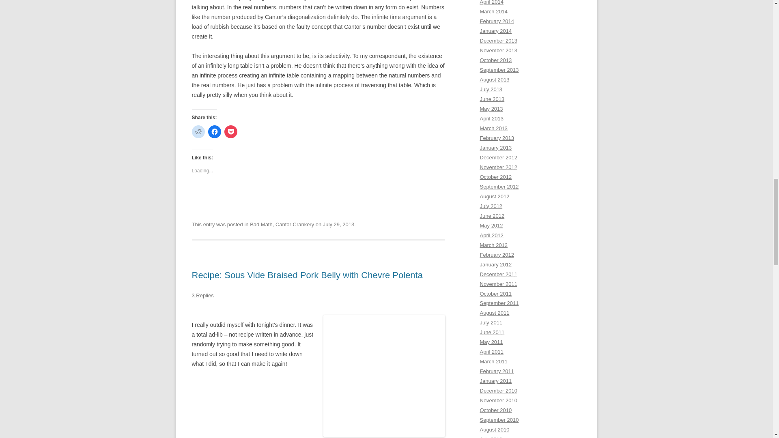 This screenshot has width=779, height=438. Describe the element at coordinates (338, 224) in the screenshot. I see `11:00 am` at that location.